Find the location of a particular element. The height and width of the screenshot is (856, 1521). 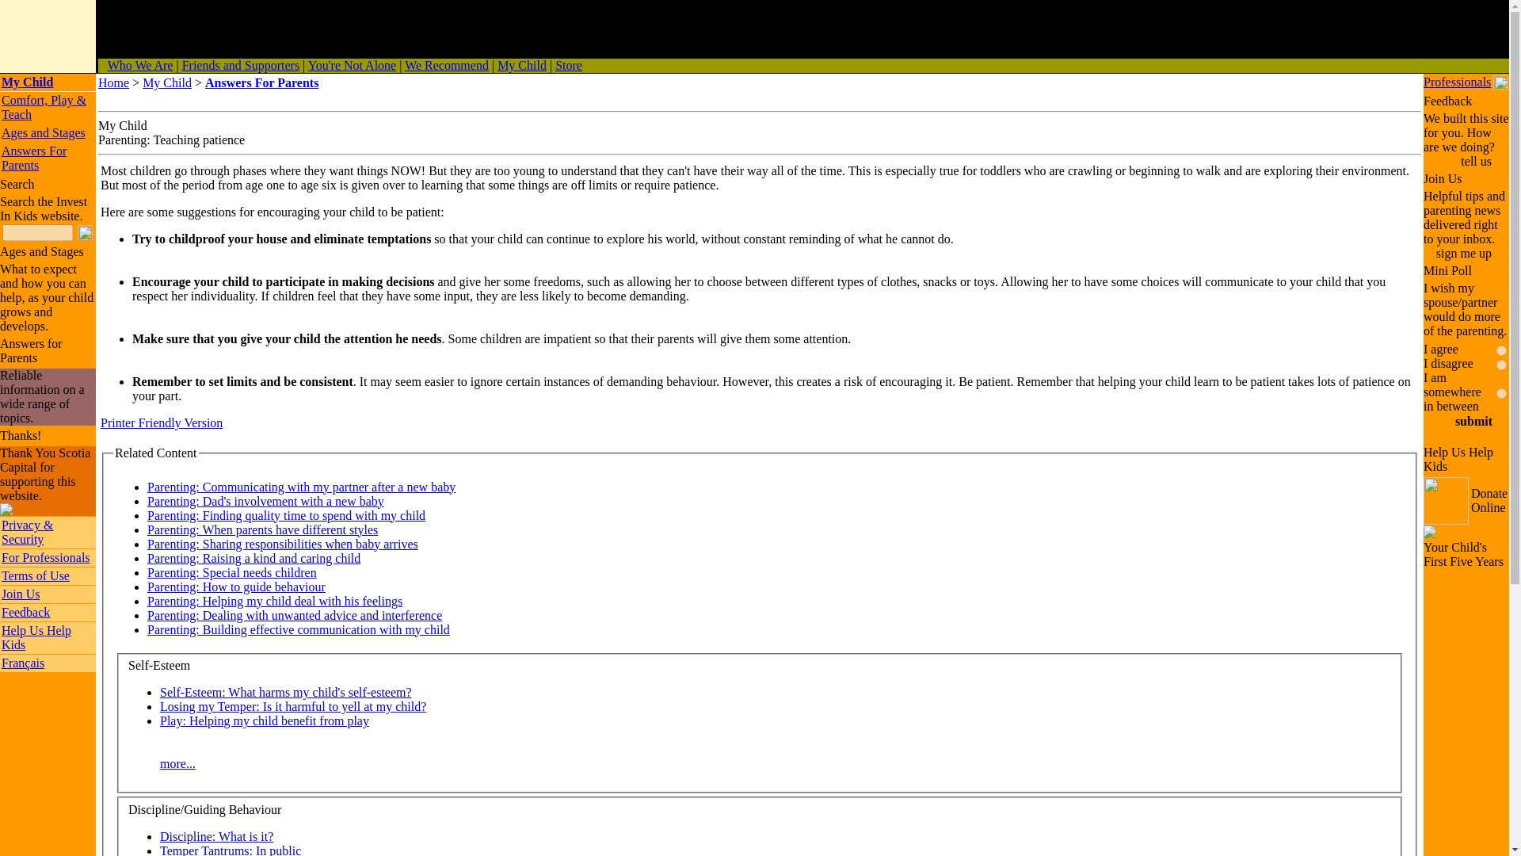

Answers For Parents is located at coordinates (33, 159).